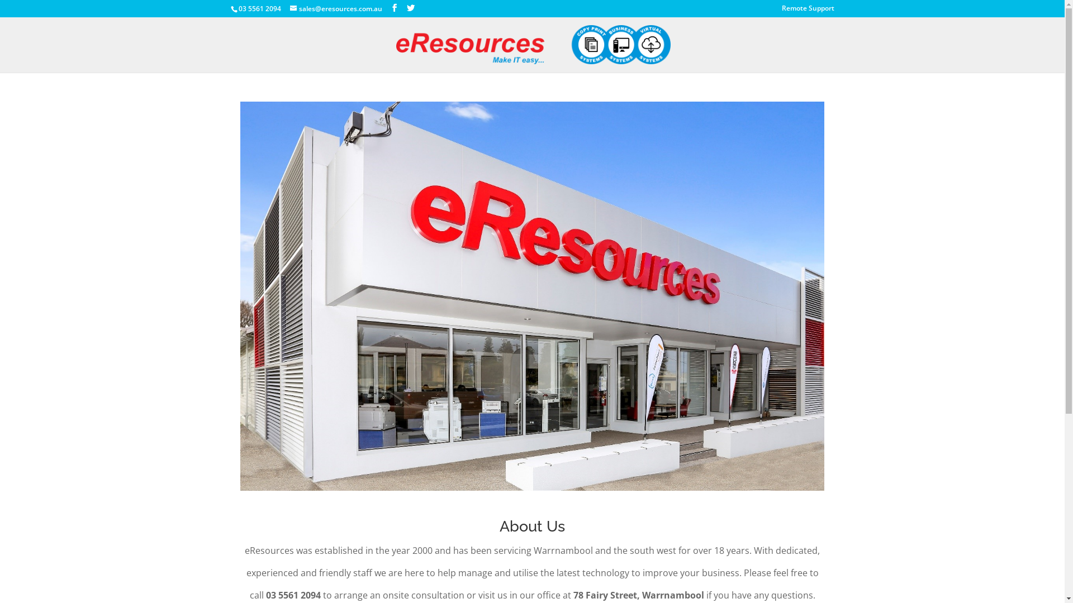  I want to click on sales@eresources.com.au, so click(335, 9).